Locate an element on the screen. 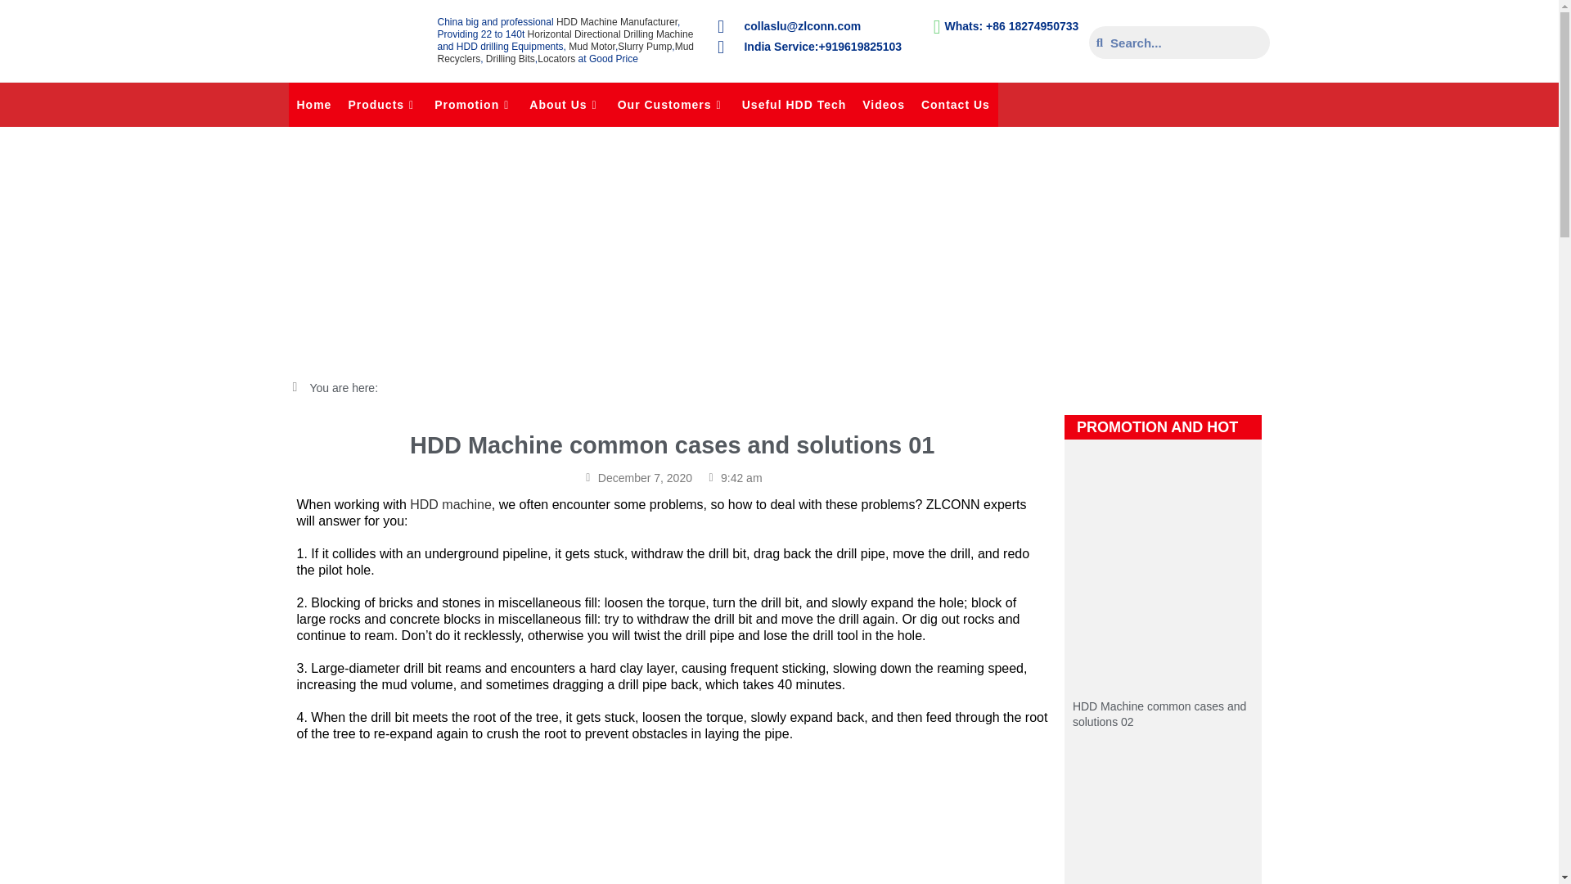 The image size is (1571, 884). Horizontal Directional Drilling Machine is located at coordinates (610, 34).